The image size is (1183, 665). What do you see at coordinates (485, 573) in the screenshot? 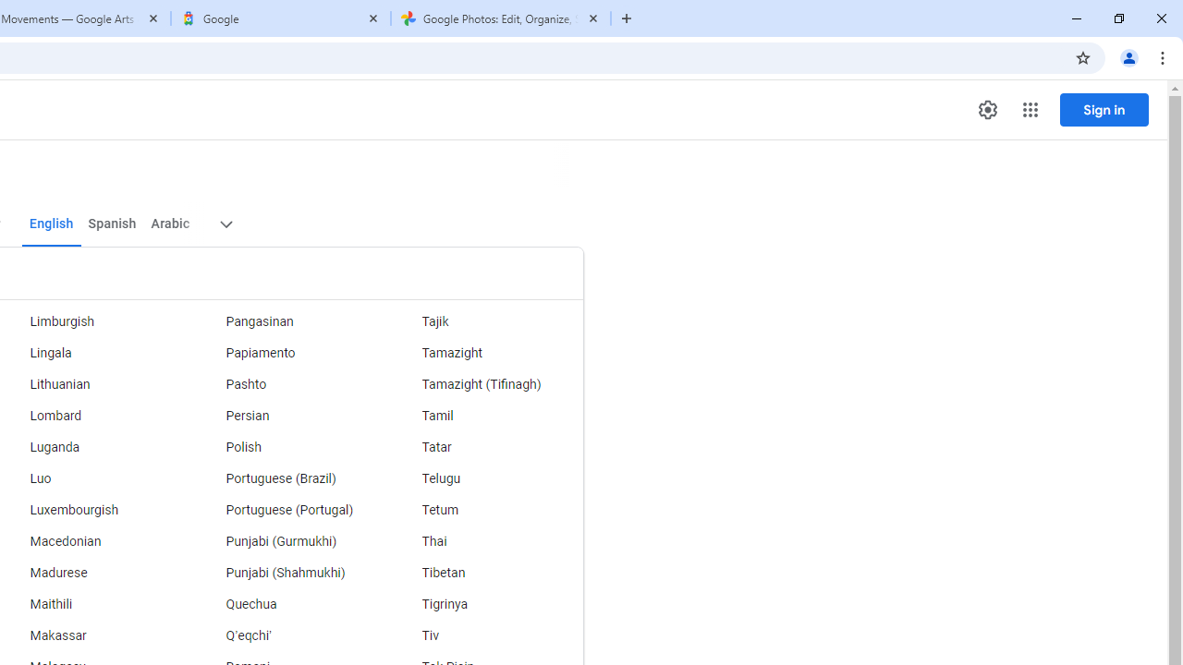
I see `Tibetan` at bounding box center [485, 573].